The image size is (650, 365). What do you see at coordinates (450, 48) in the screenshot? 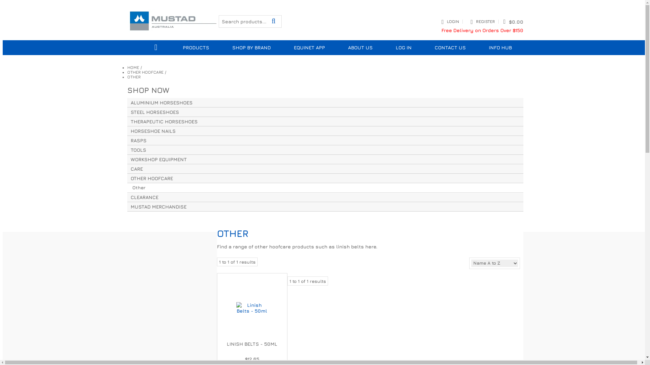
I see `CONTACT US` at bounding box center [450, 48].